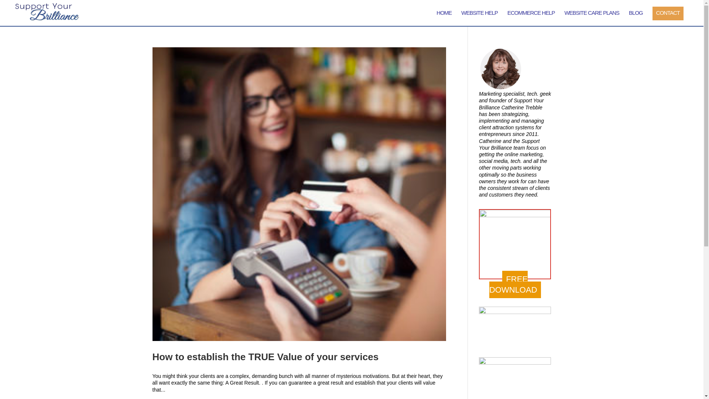  Describe the element at coordinates (636, 18) in the screenshot. I see `BLOG` at that location.